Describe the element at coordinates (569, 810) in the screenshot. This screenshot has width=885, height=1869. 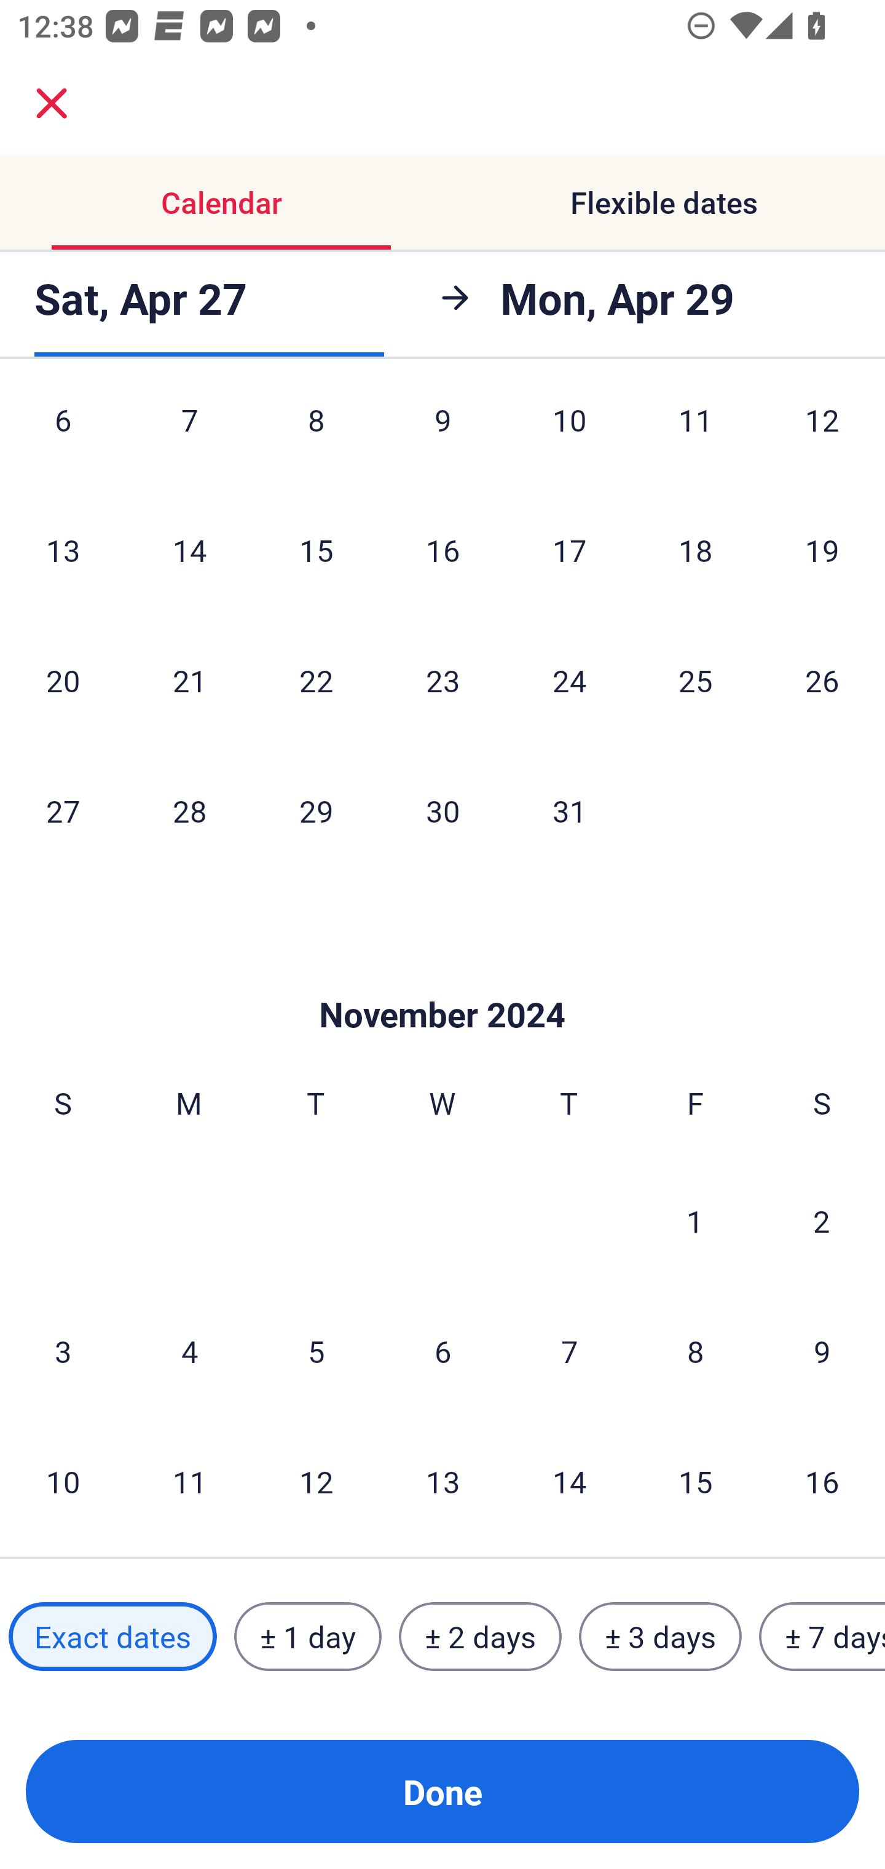
I see `31 Thursday, October 31, 2024` at that location.